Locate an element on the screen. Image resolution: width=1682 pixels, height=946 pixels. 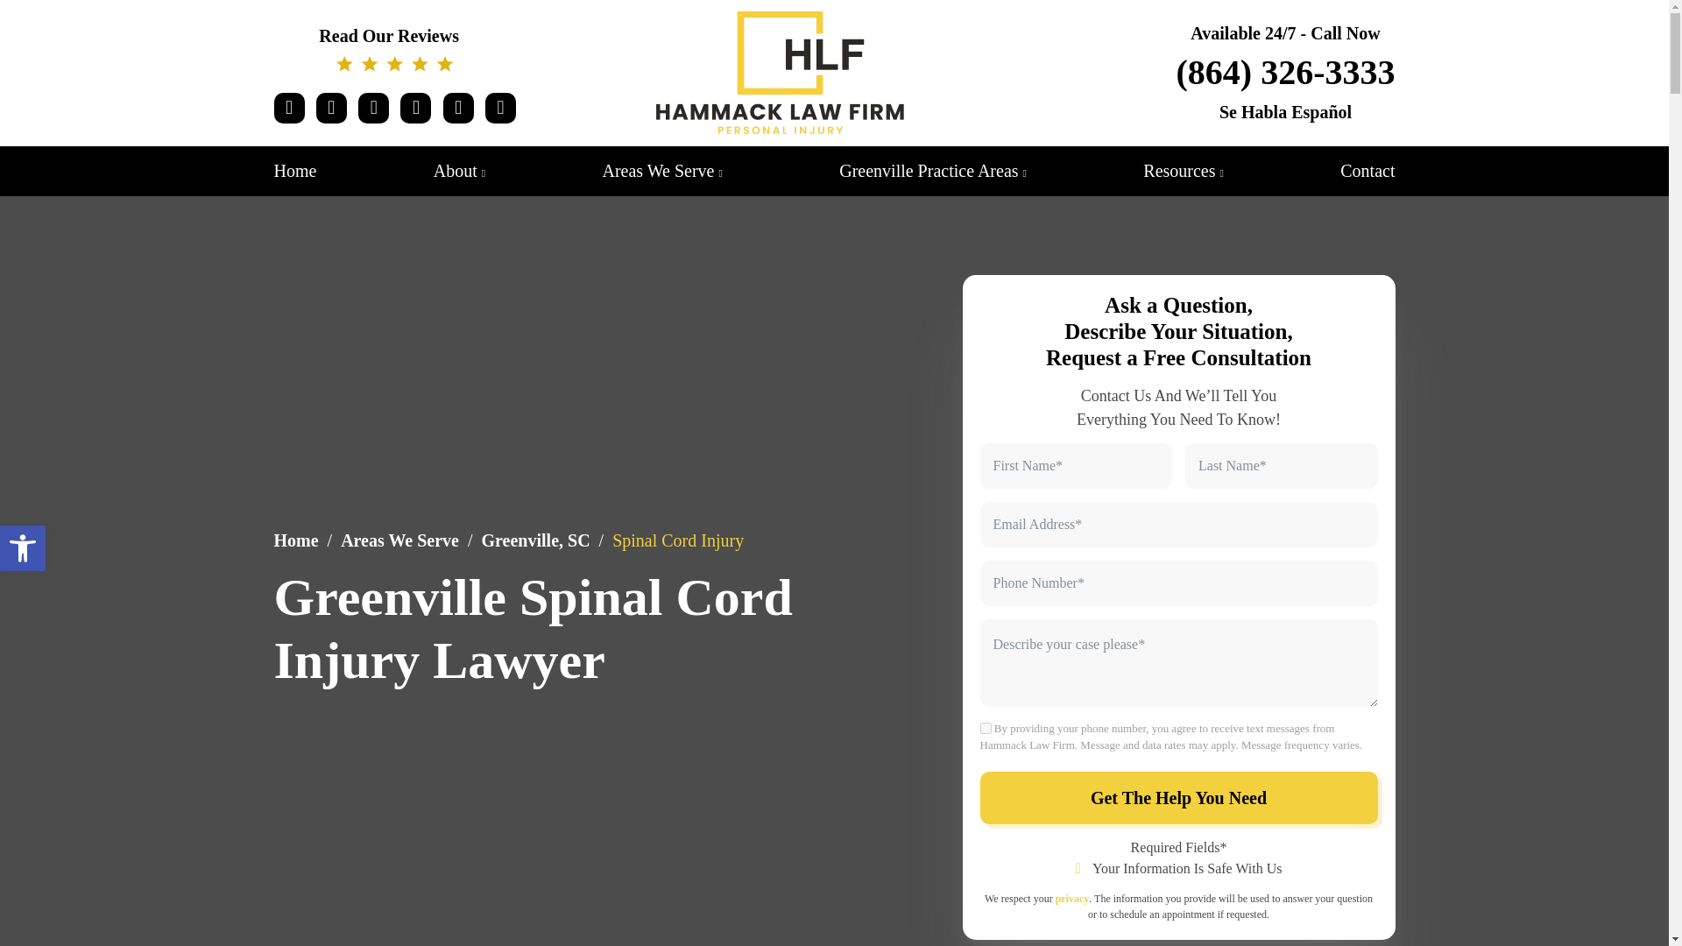
Read Our Reviews is located at coordinates (394, 49).